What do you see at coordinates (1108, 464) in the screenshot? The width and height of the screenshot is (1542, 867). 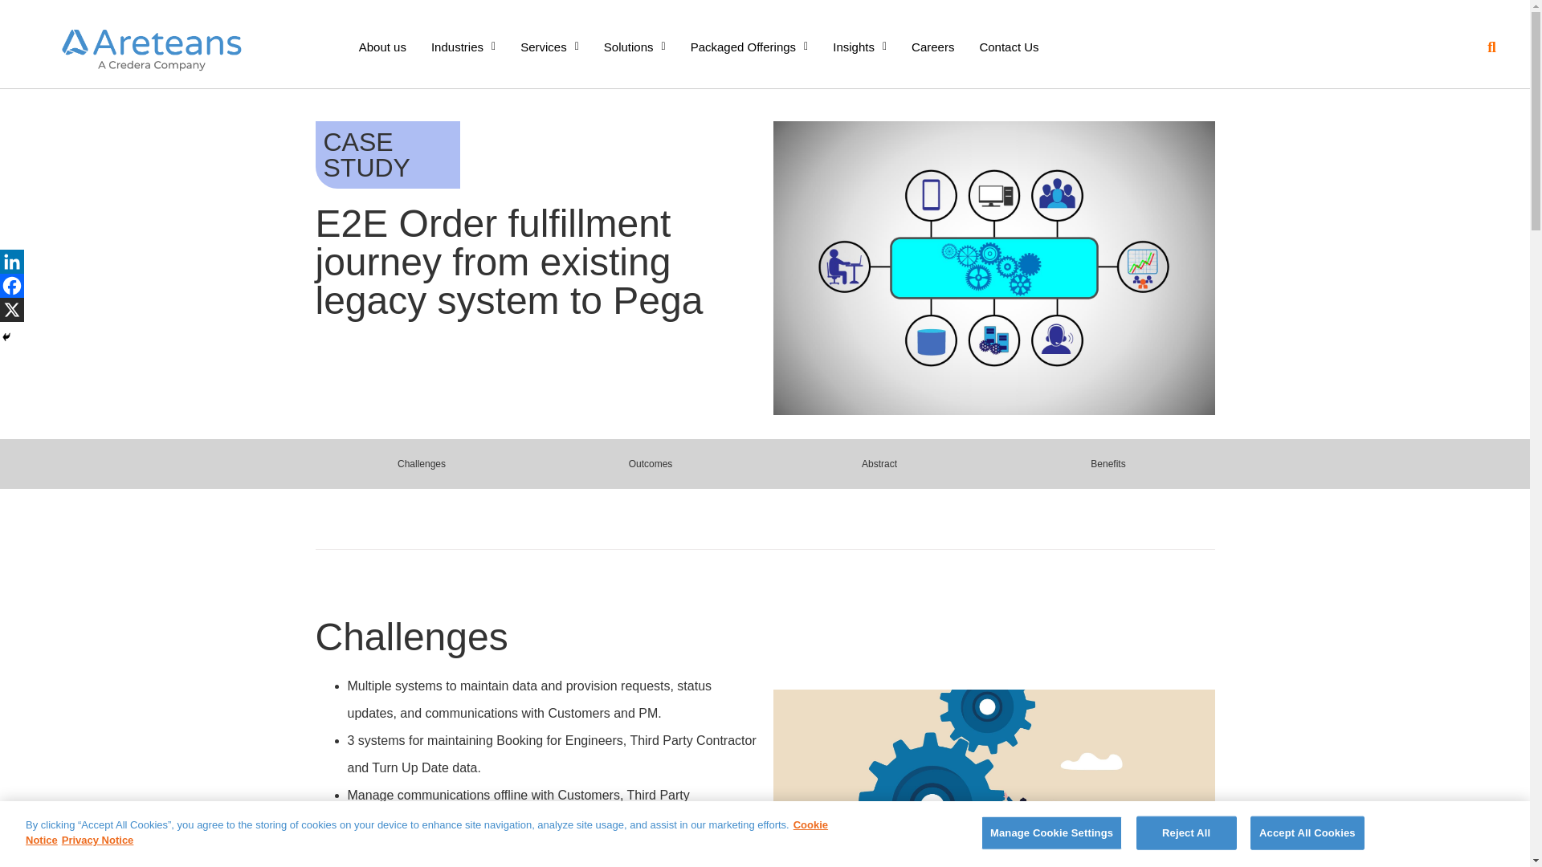 I see `Benefits` at bounding box center [1108, 464].